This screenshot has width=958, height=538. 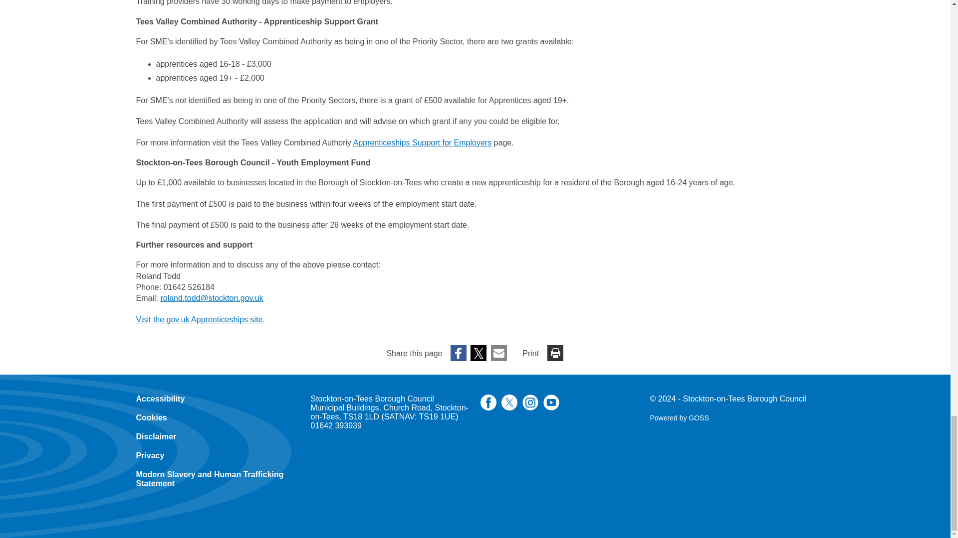 What do you see at coordinates (551, 407) in the screenshot?
I see `Stockton Council - YouTube` at bounding box center [551, 407].